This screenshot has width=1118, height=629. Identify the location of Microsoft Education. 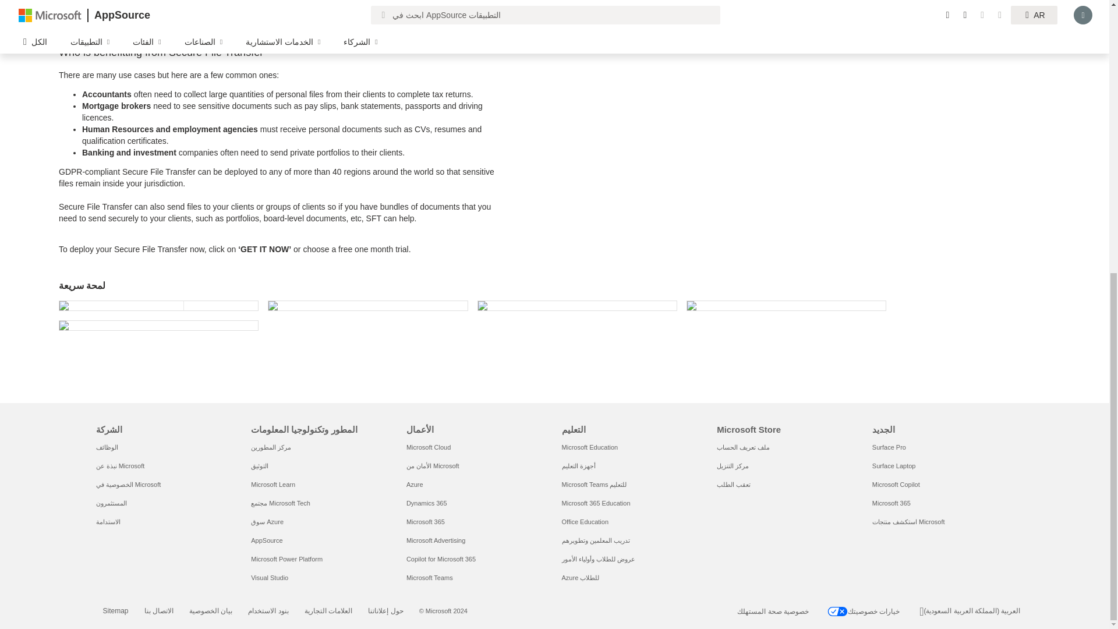
(590, 447).